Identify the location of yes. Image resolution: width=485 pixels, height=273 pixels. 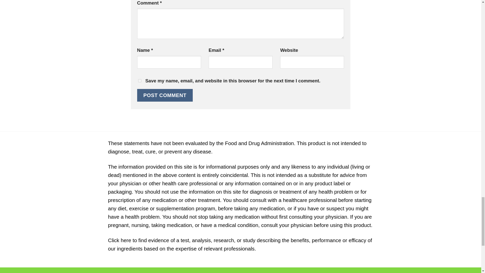
(139, 81).